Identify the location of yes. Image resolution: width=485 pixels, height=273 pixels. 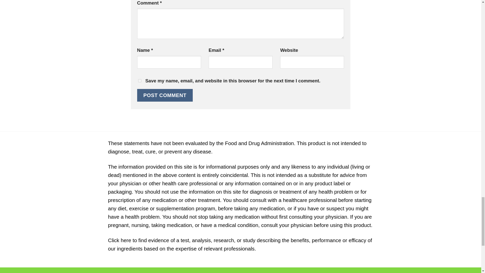
(139, 81).